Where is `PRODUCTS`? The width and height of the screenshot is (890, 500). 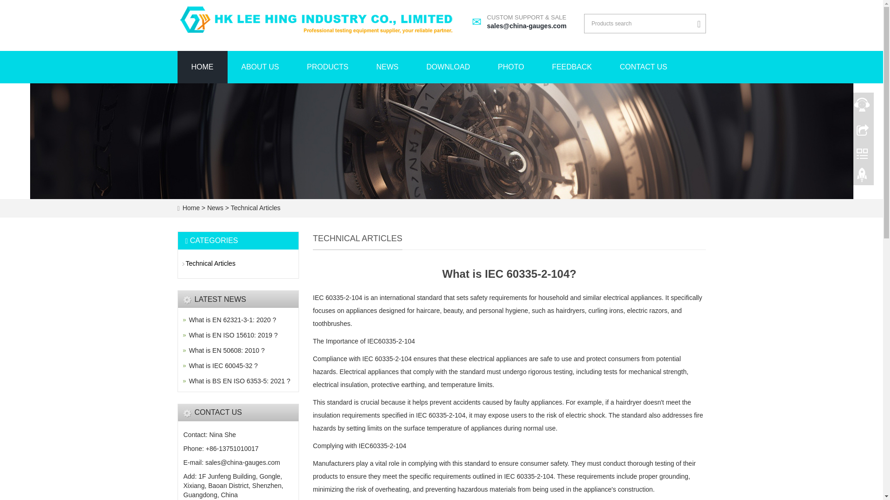
PRODUCTS is located at coordinates (643, 67).